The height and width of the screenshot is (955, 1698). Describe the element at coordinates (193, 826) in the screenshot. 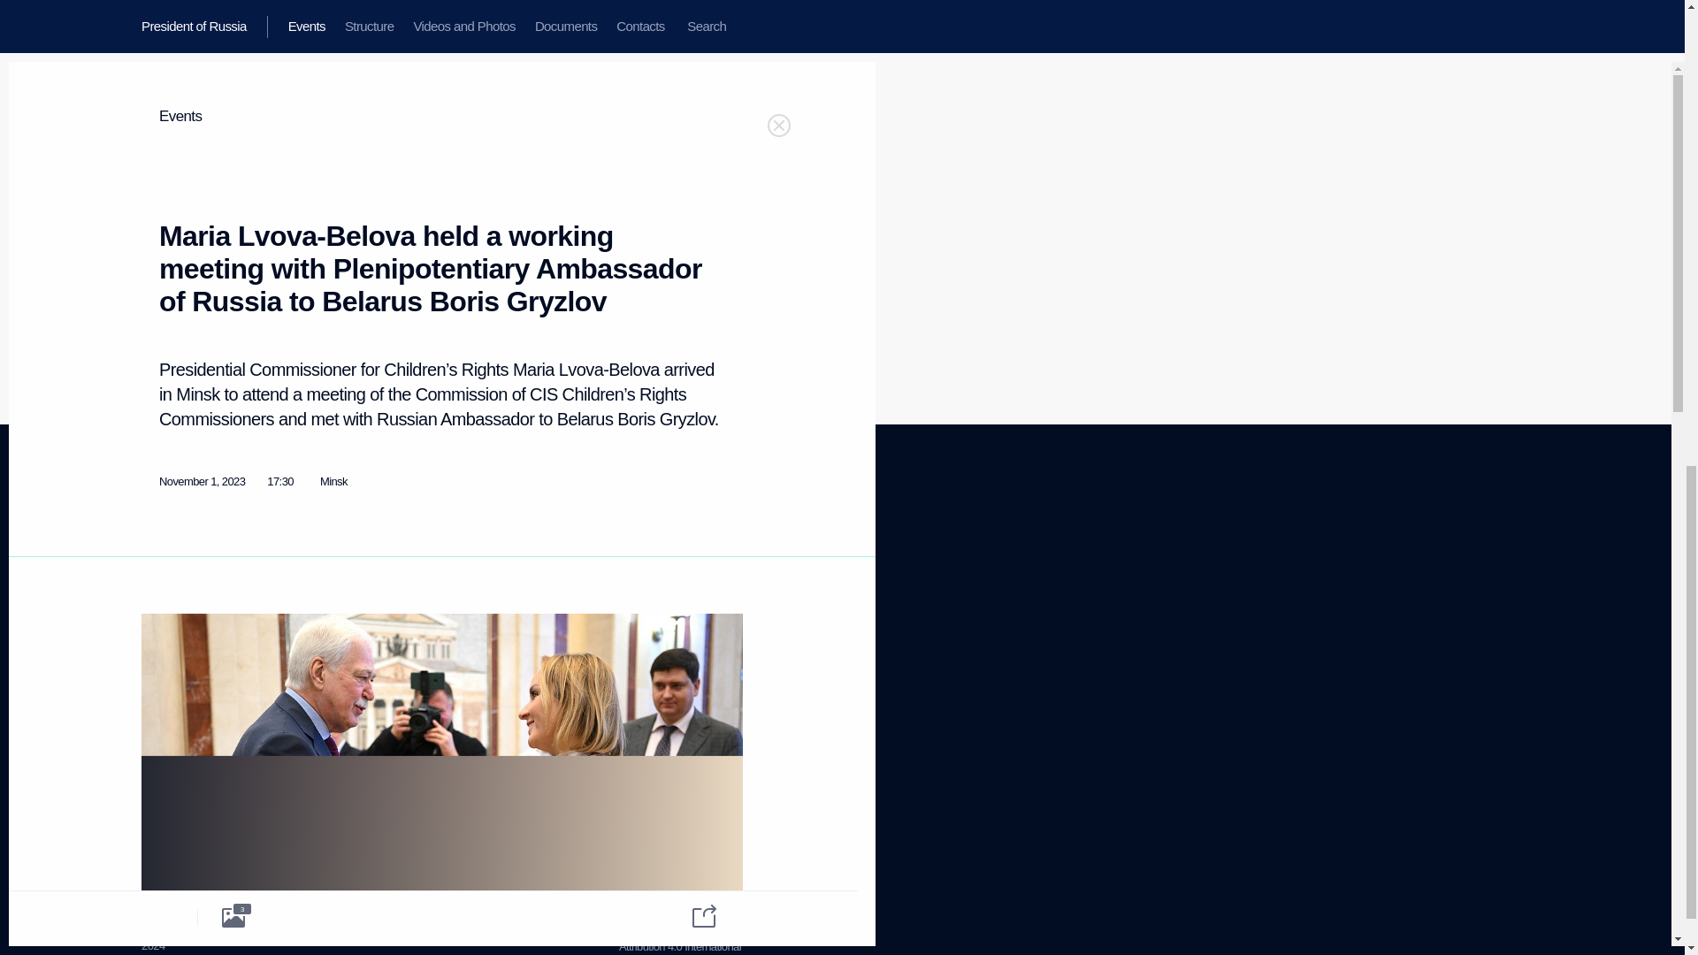

I see `Version for People with Disabilities` at that location.